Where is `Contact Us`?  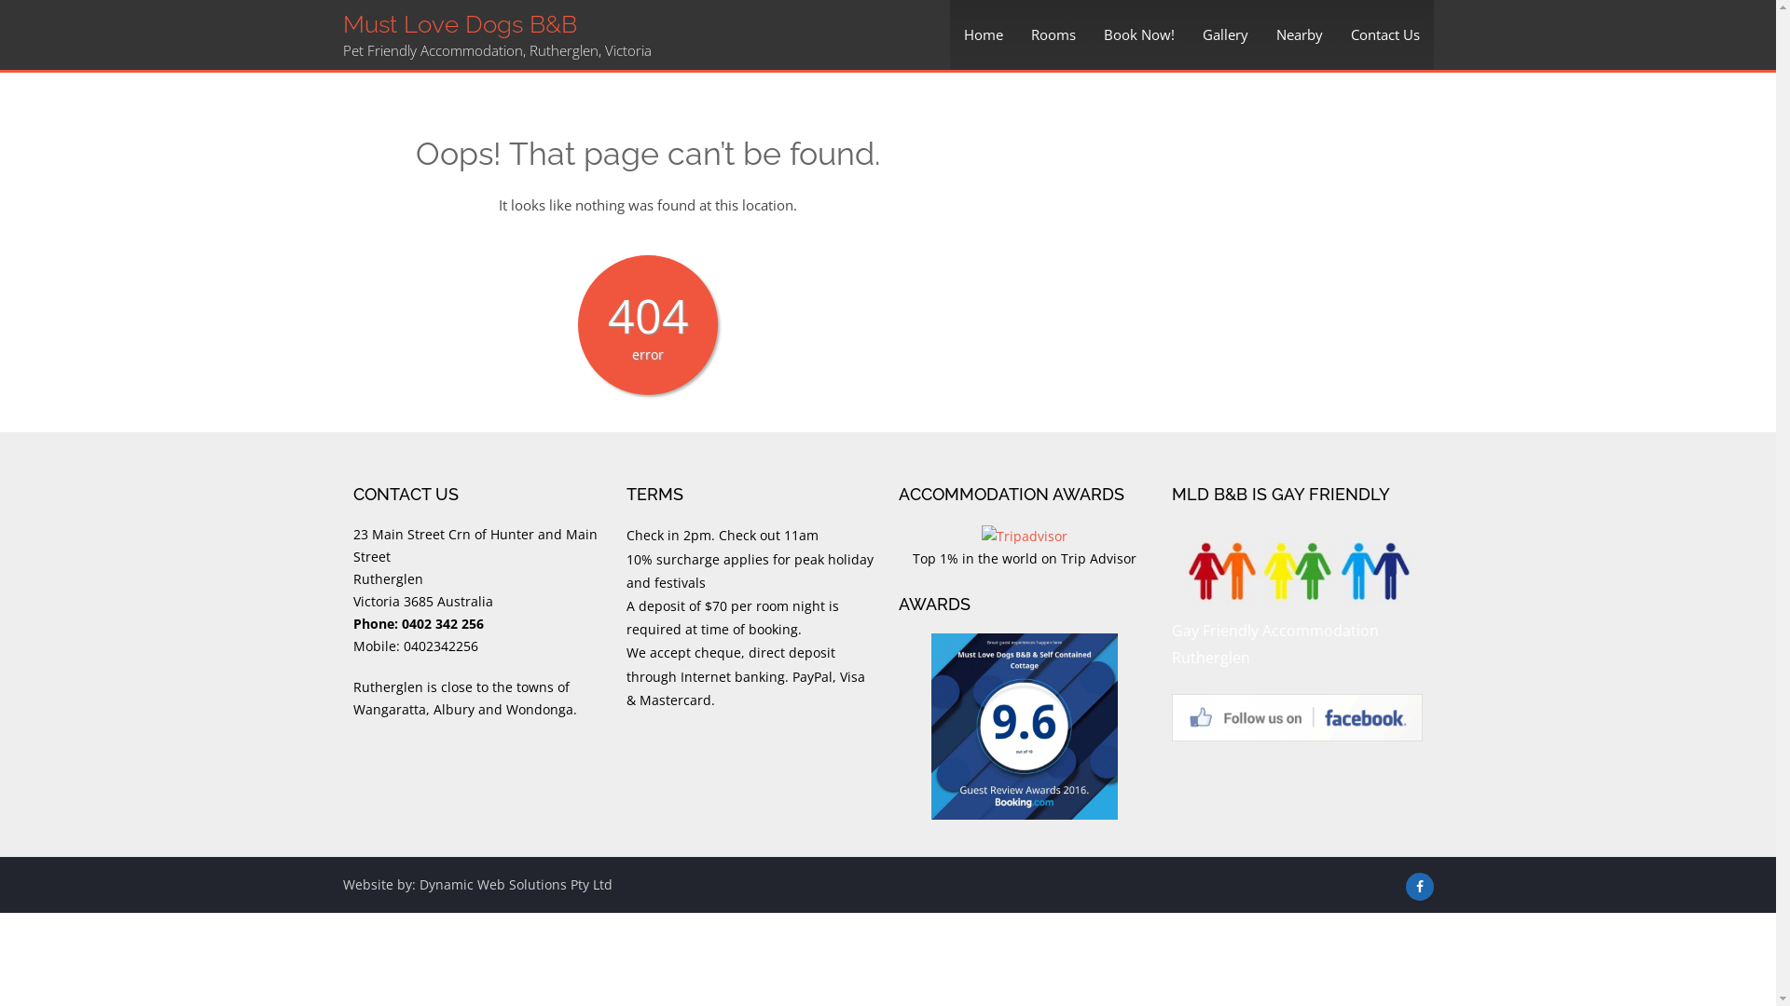 Contact Us is located at coordinates (1385, 35).